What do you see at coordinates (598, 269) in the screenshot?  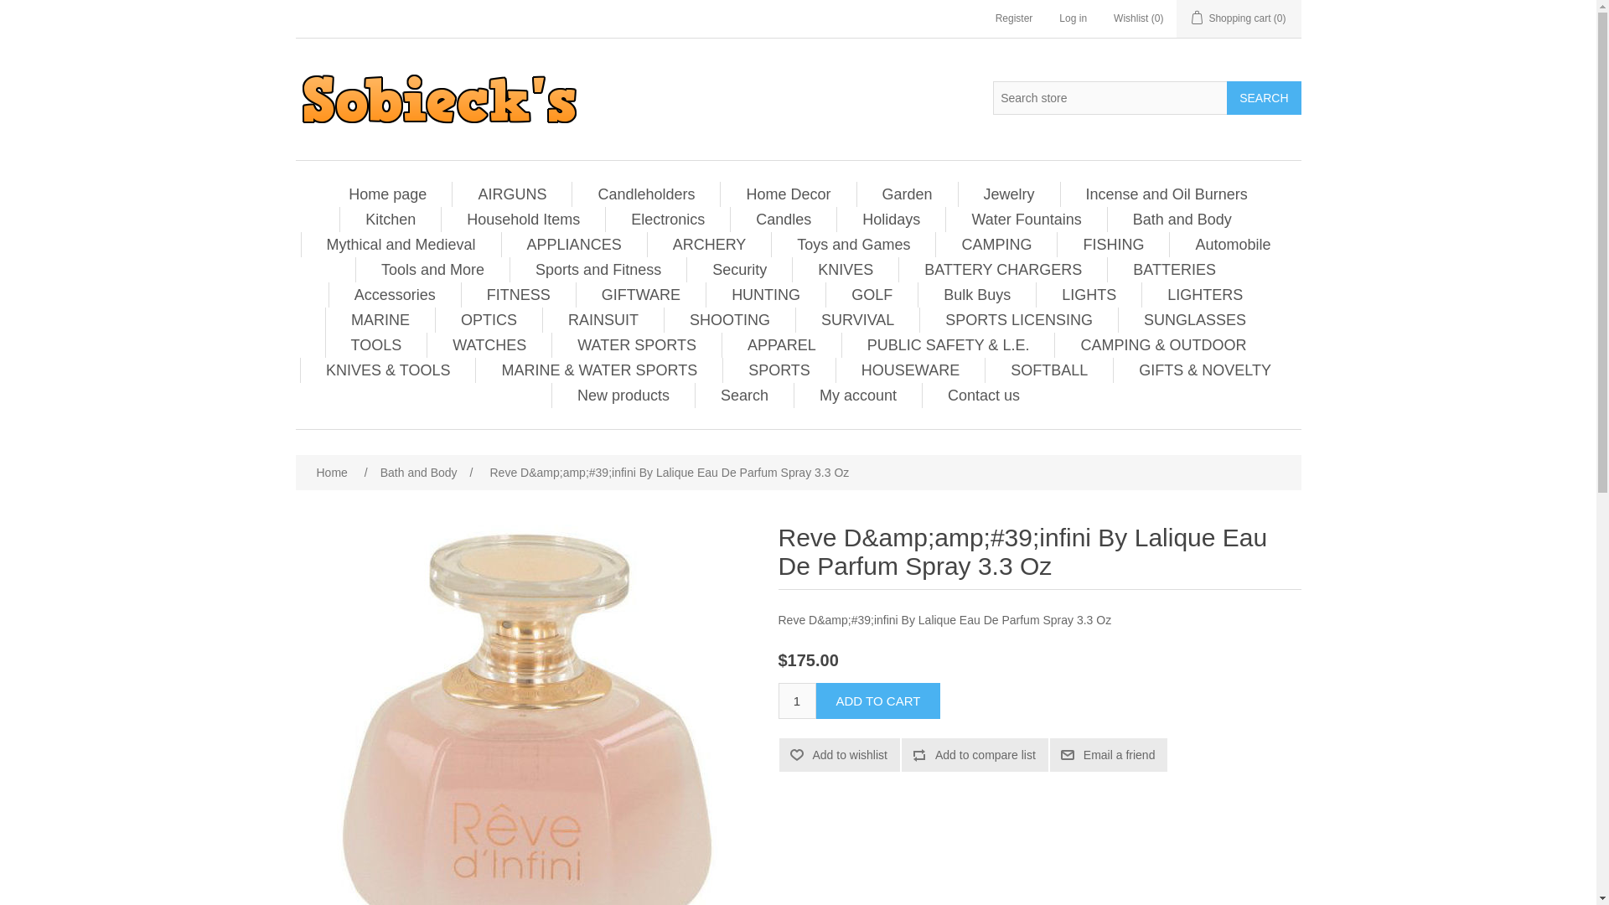 I see `Sports and Fitness` at bounding box center [598, 269].